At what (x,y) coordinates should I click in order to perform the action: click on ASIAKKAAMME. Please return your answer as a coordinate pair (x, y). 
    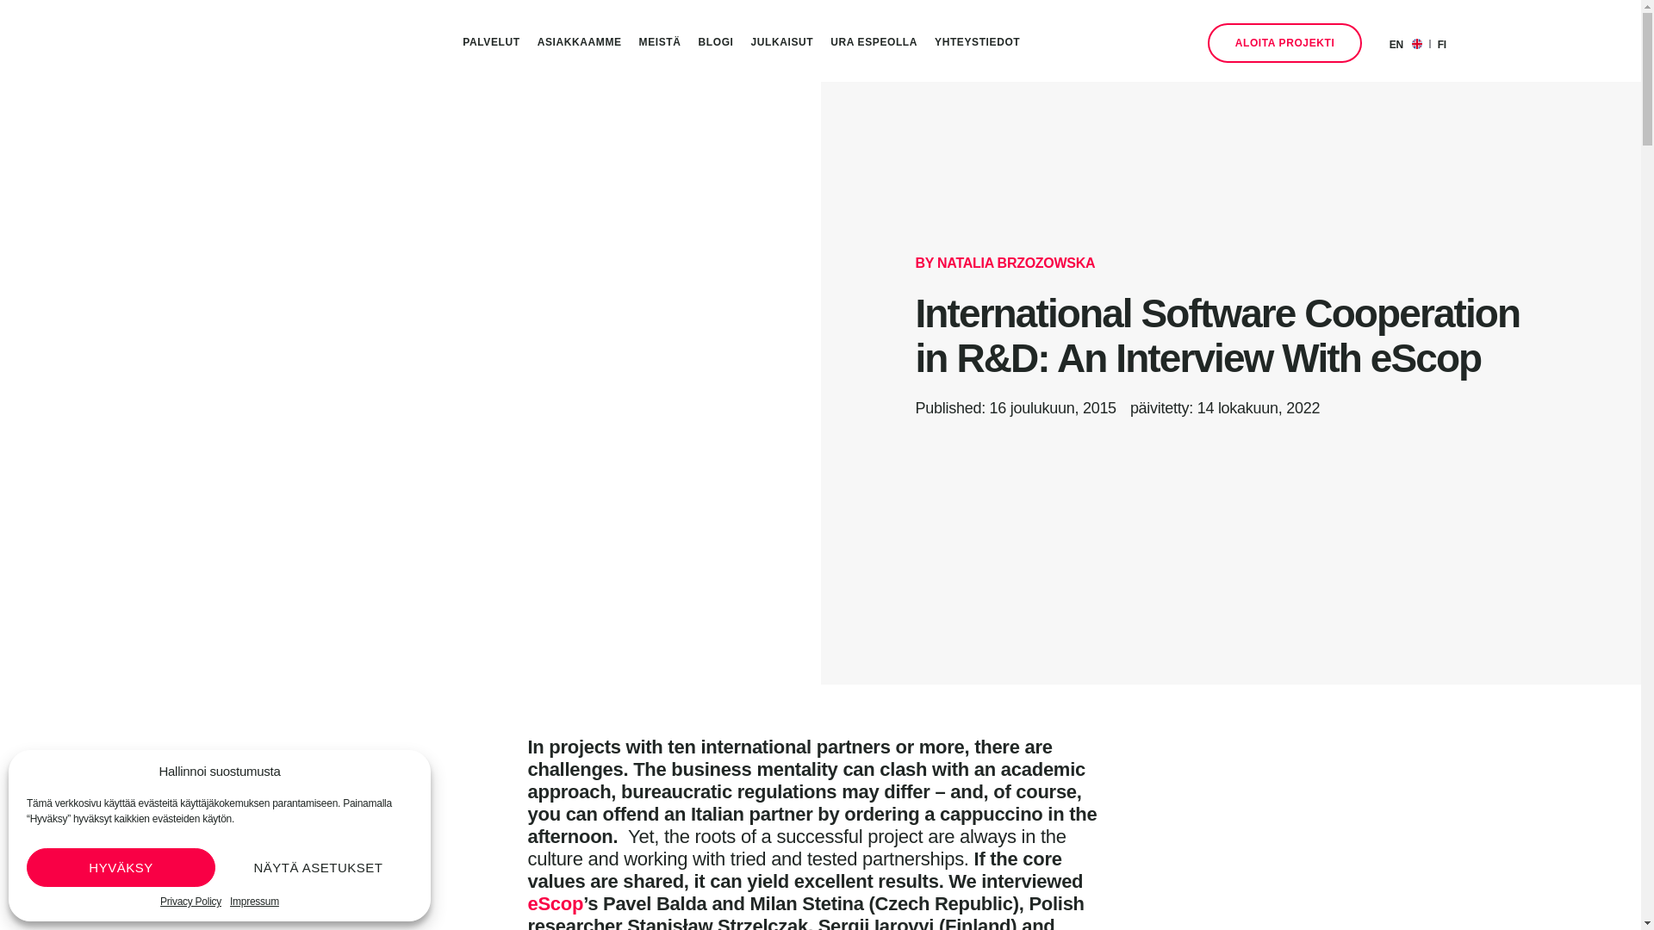
    Looking at the image, I should click on (579, 43).